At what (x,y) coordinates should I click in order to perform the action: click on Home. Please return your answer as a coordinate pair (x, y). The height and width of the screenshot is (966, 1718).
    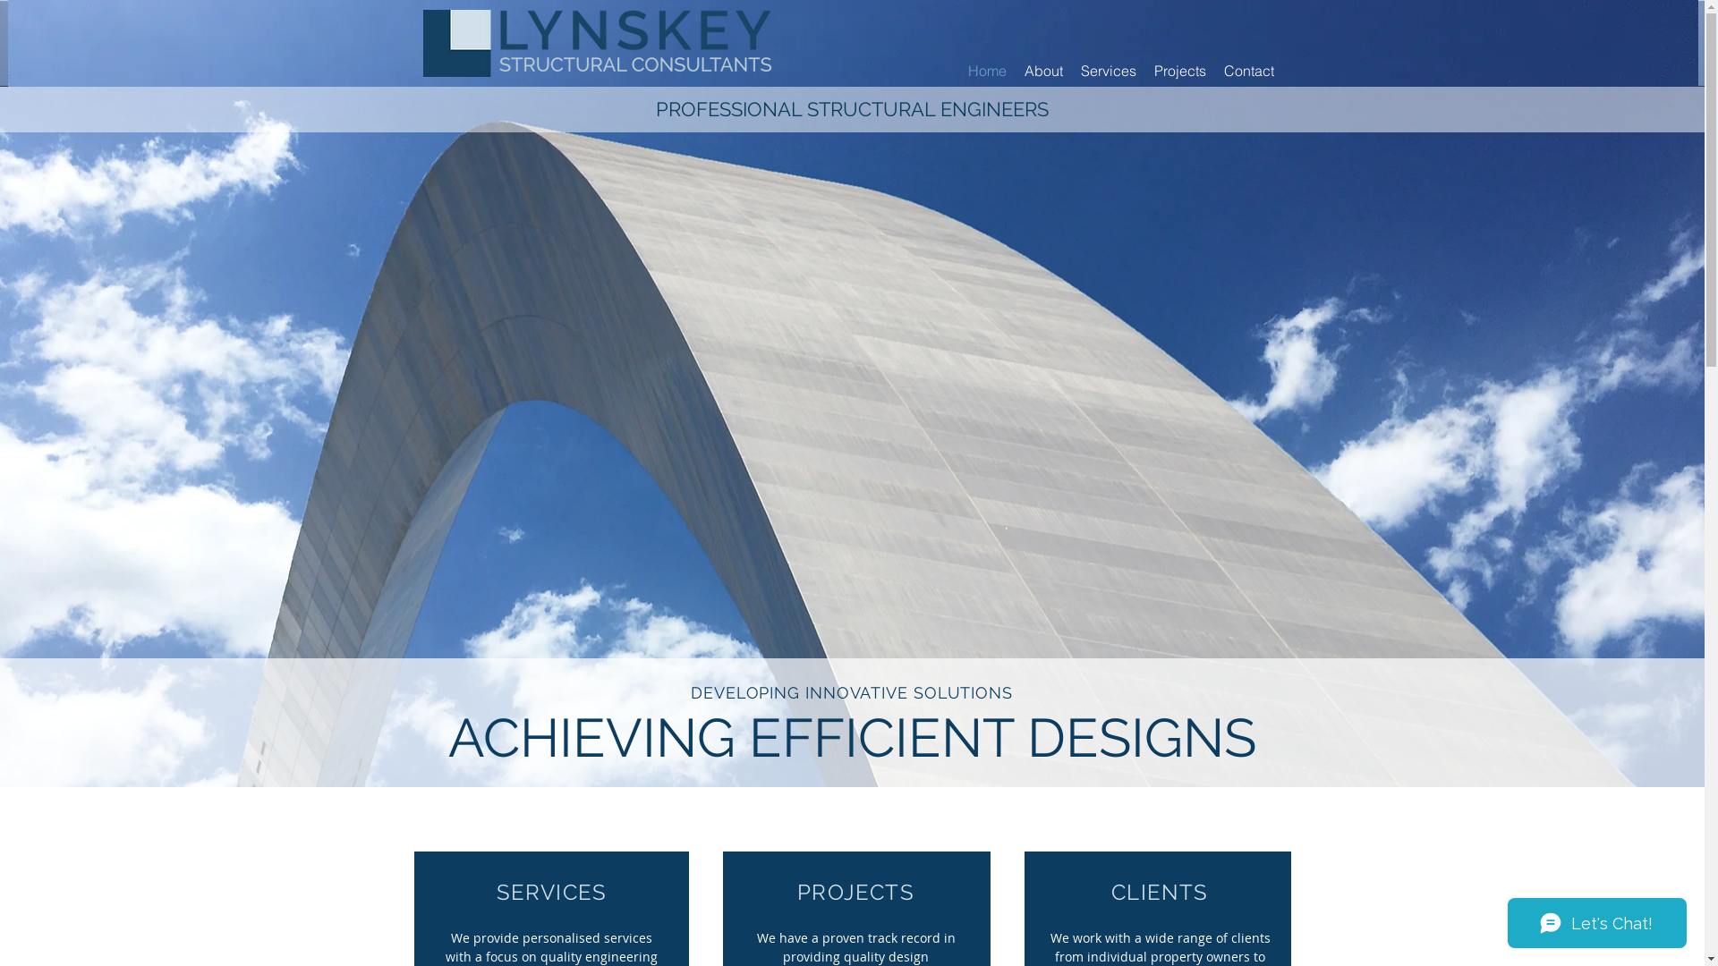
    Looking at the image, I should click on (988, 71).